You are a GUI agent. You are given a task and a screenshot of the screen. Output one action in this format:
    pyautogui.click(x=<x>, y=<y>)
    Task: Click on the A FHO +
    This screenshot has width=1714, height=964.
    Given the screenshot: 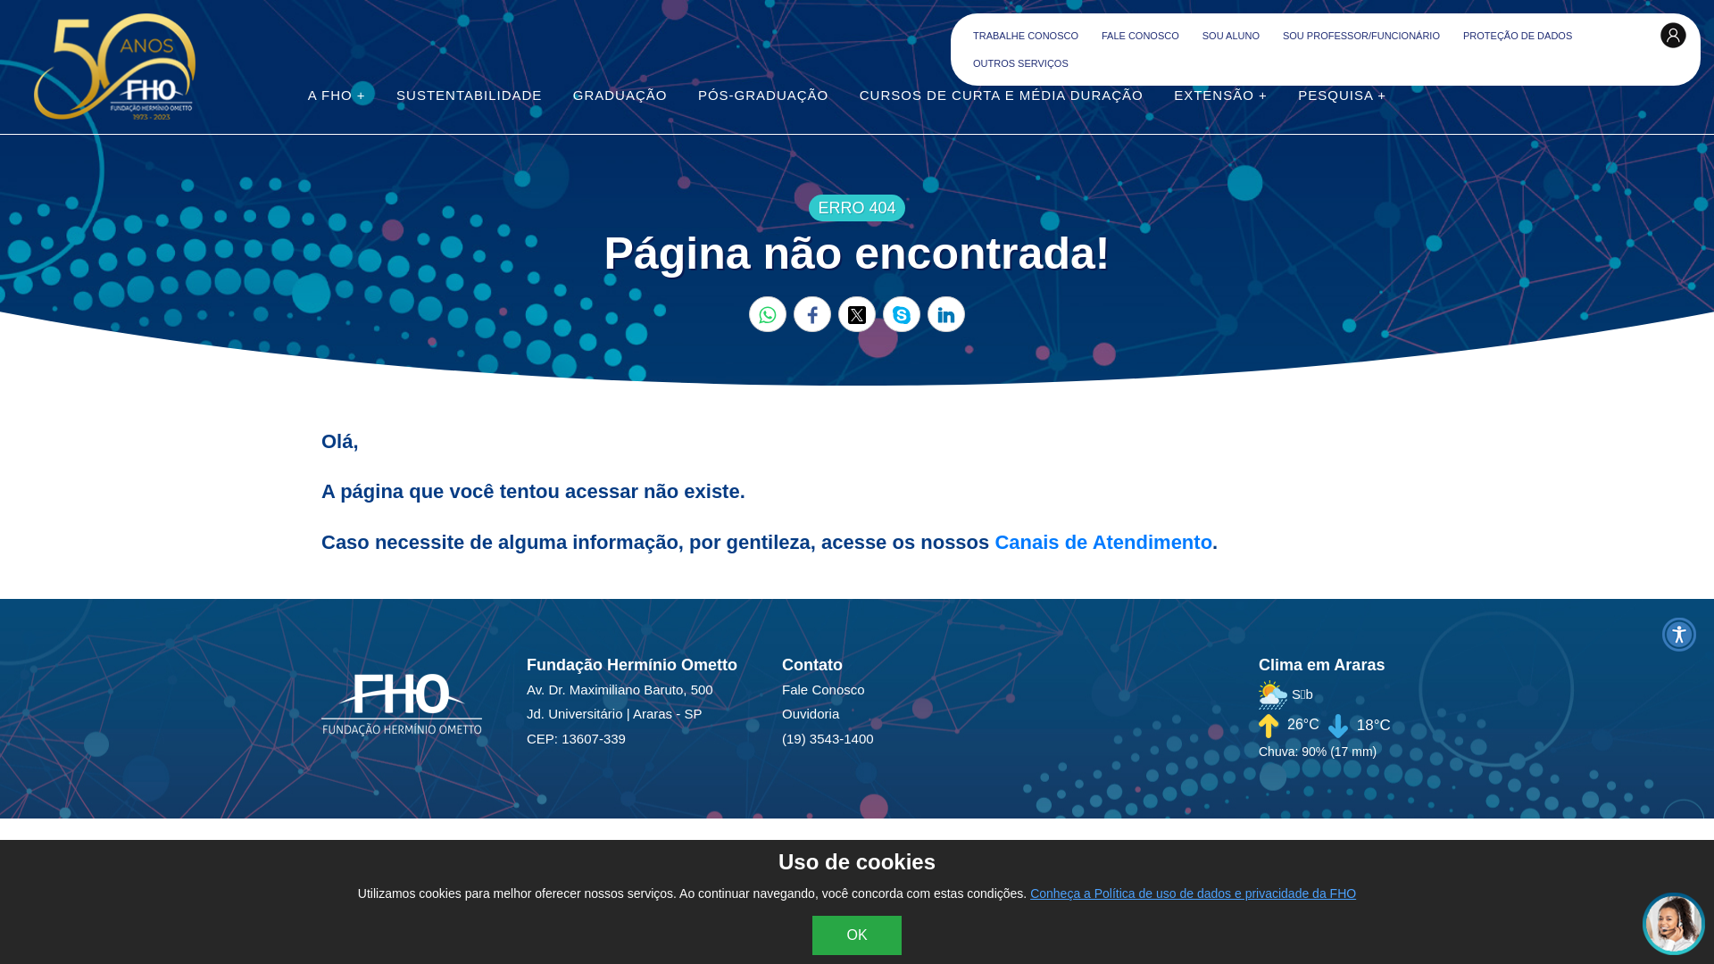 What is the action you would take?
    pyautogui.click(x=337, y=96)
    